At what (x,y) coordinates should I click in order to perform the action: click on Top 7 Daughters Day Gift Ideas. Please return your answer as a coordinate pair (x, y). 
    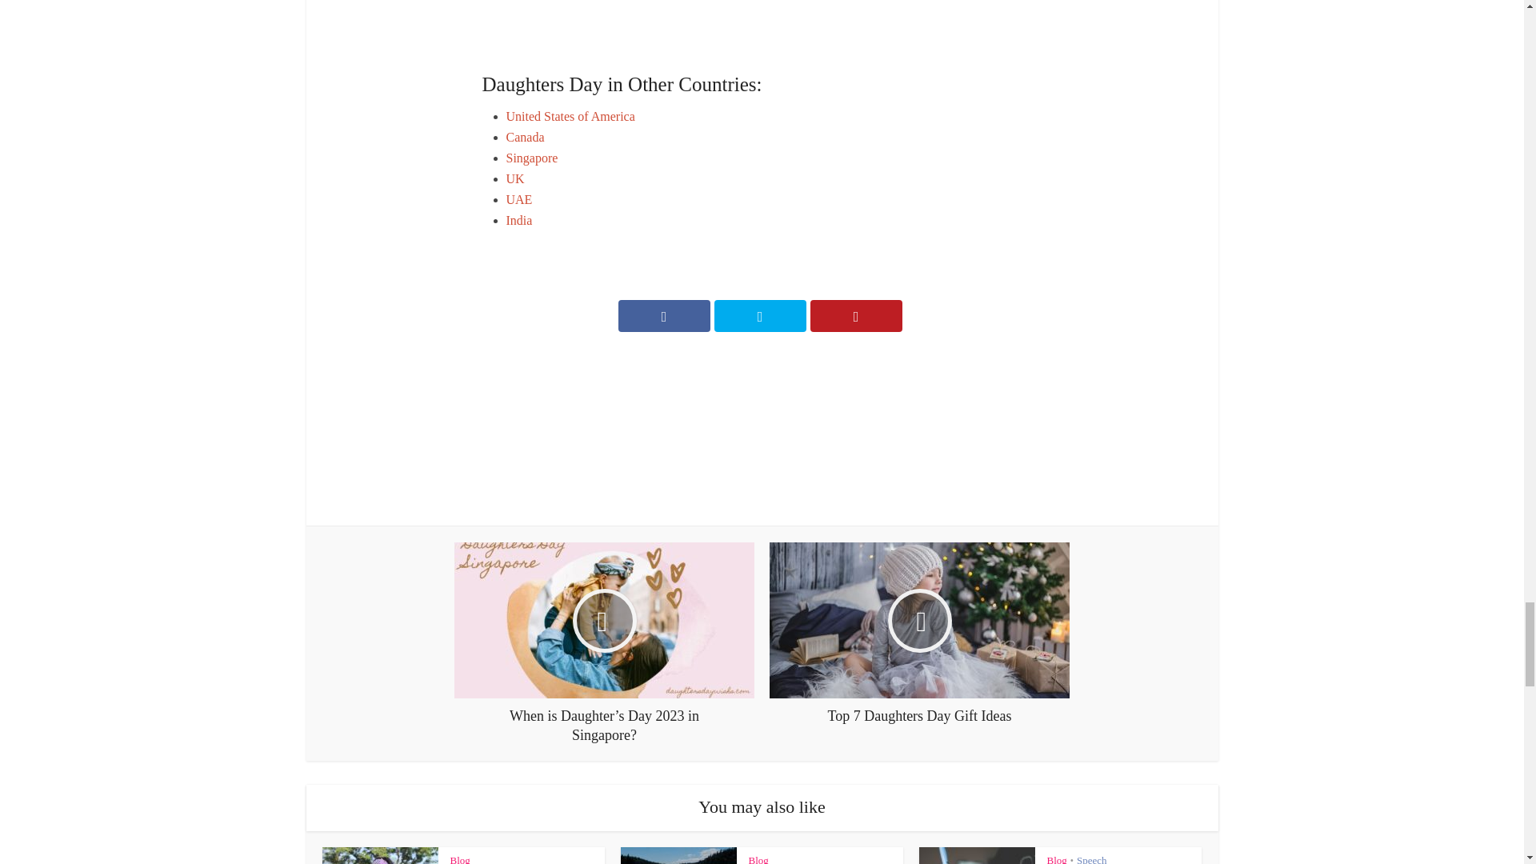
    Looking at the image, I should click on (918, 634).